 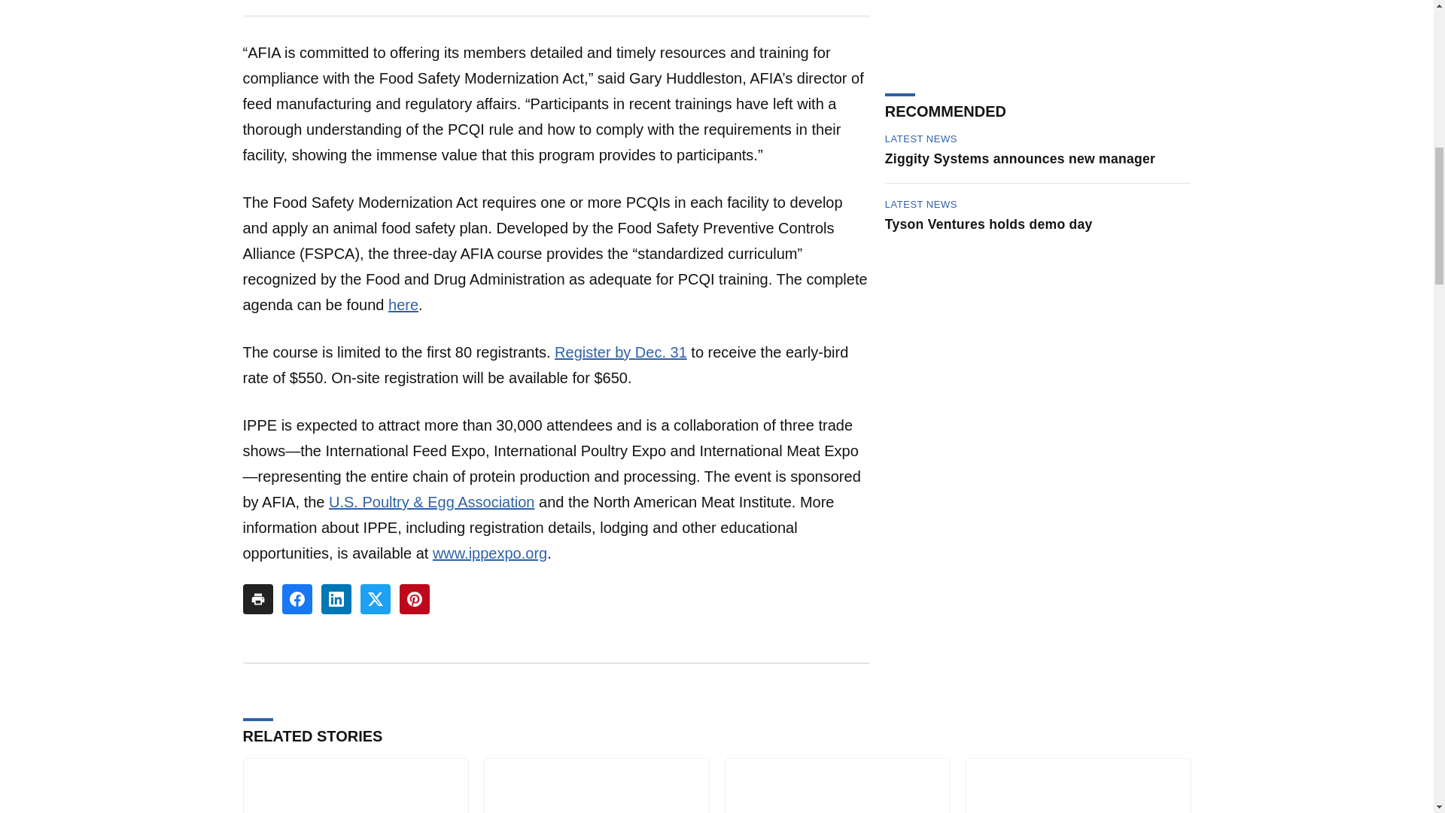 I want to click on Share To pinterest, so click(x=414, y=599).